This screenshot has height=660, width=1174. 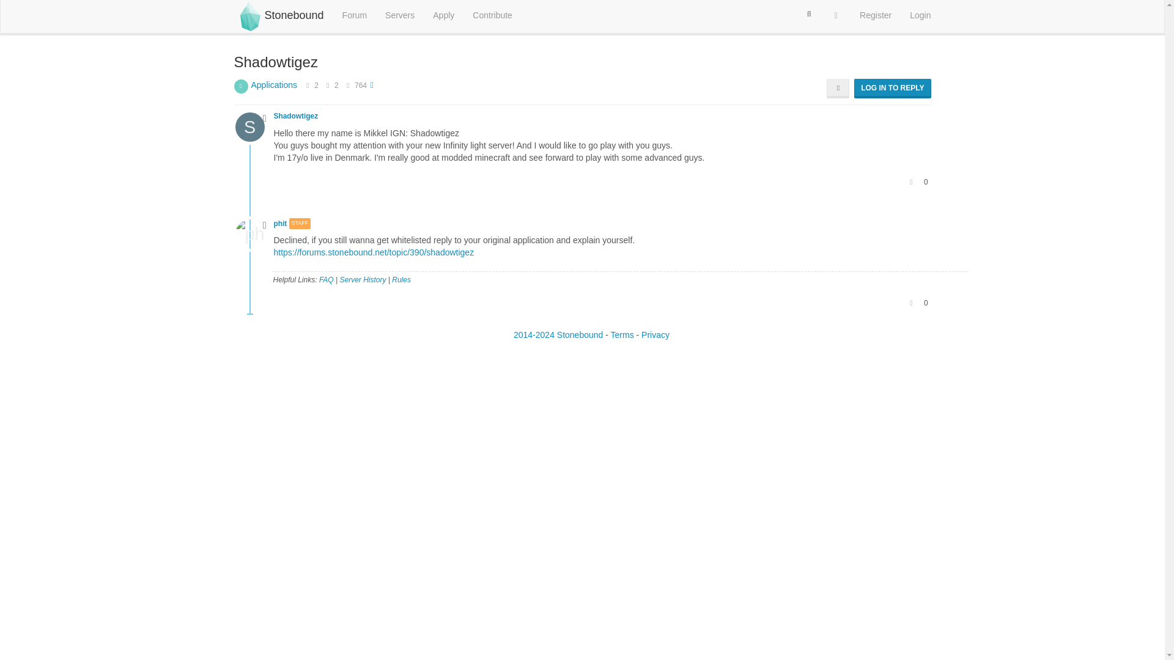 What do you see at coordinates (307, 85) in the screenshot?
I see `Posters` at bounding box center [307, 85].